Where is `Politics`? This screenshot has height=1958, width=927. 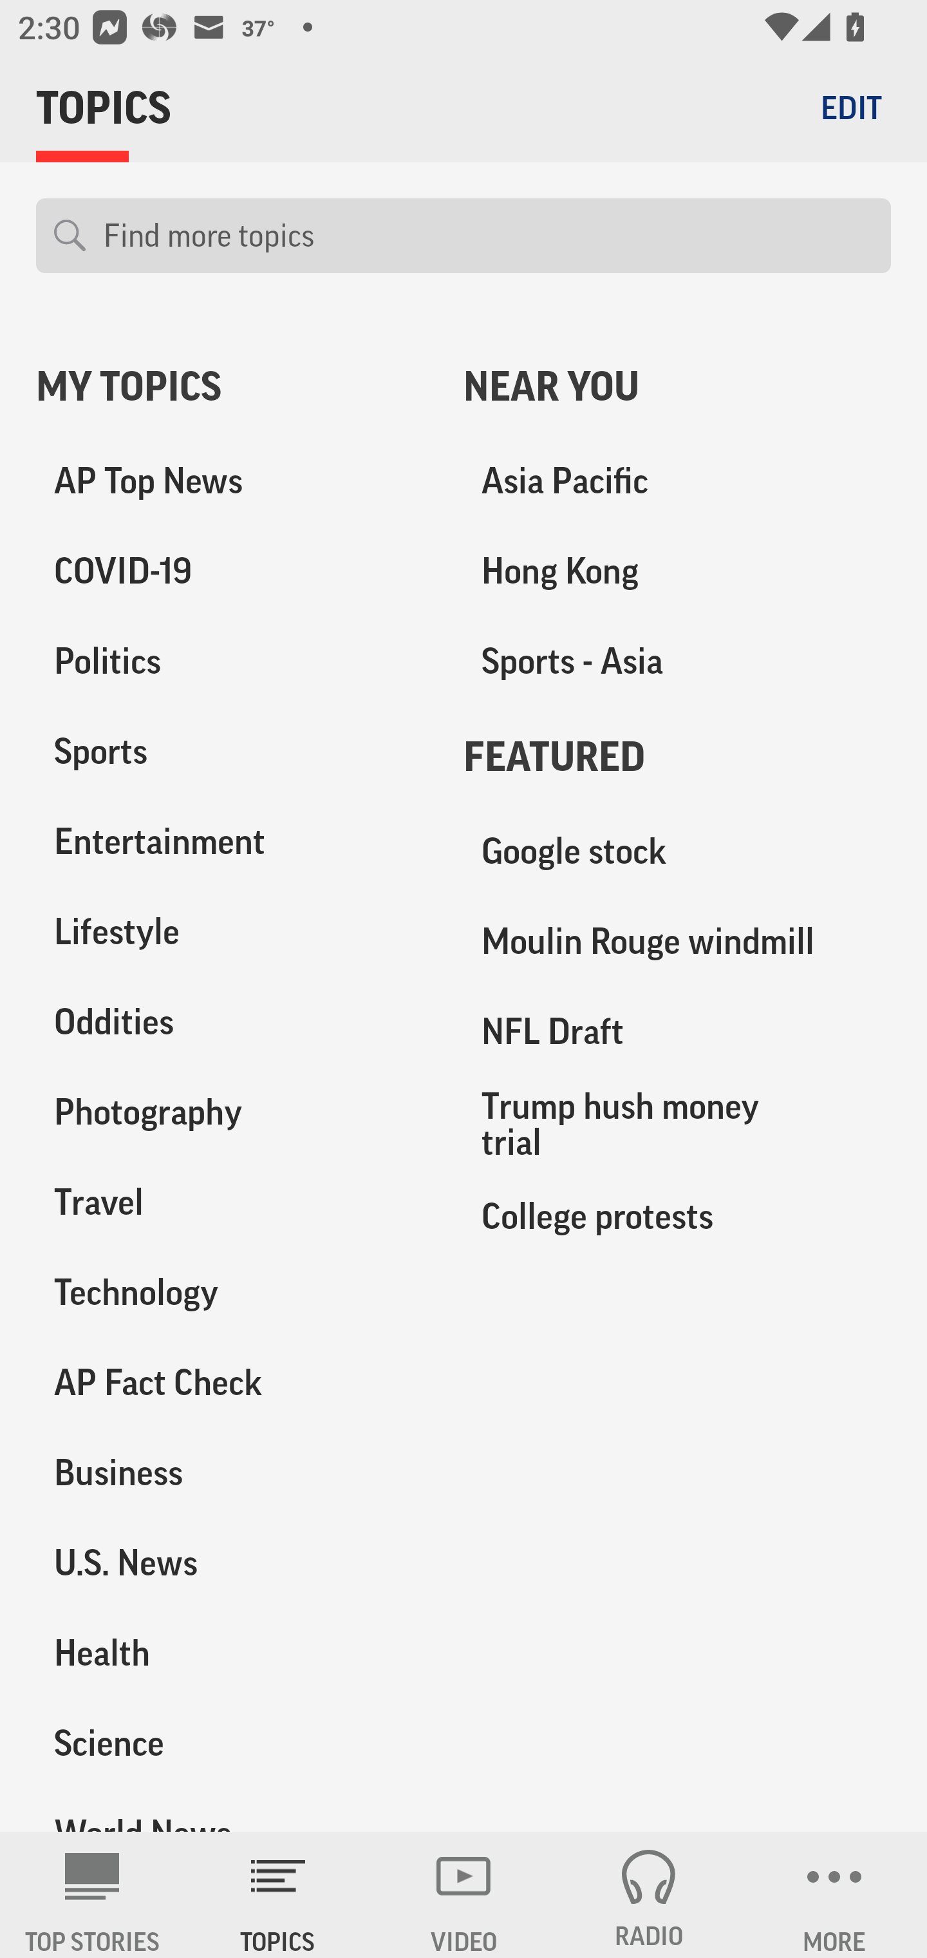
Politics is located at coordinates (232, 661).